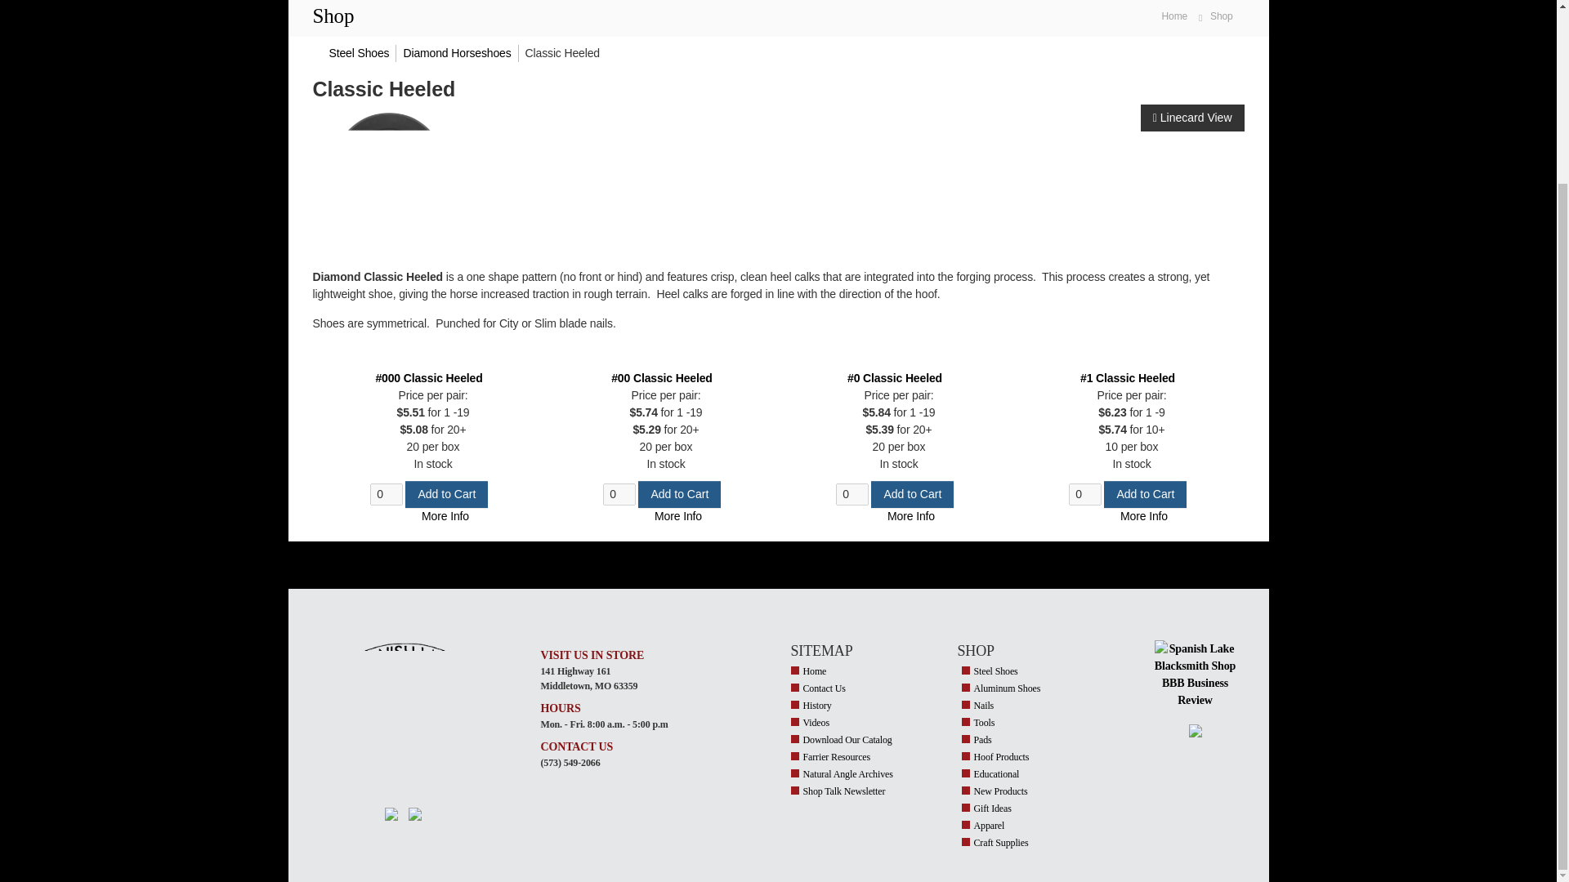  What do you see at coordinates (852, 493) in the screenshot?
I see `0` at bounding box center [852, 493].